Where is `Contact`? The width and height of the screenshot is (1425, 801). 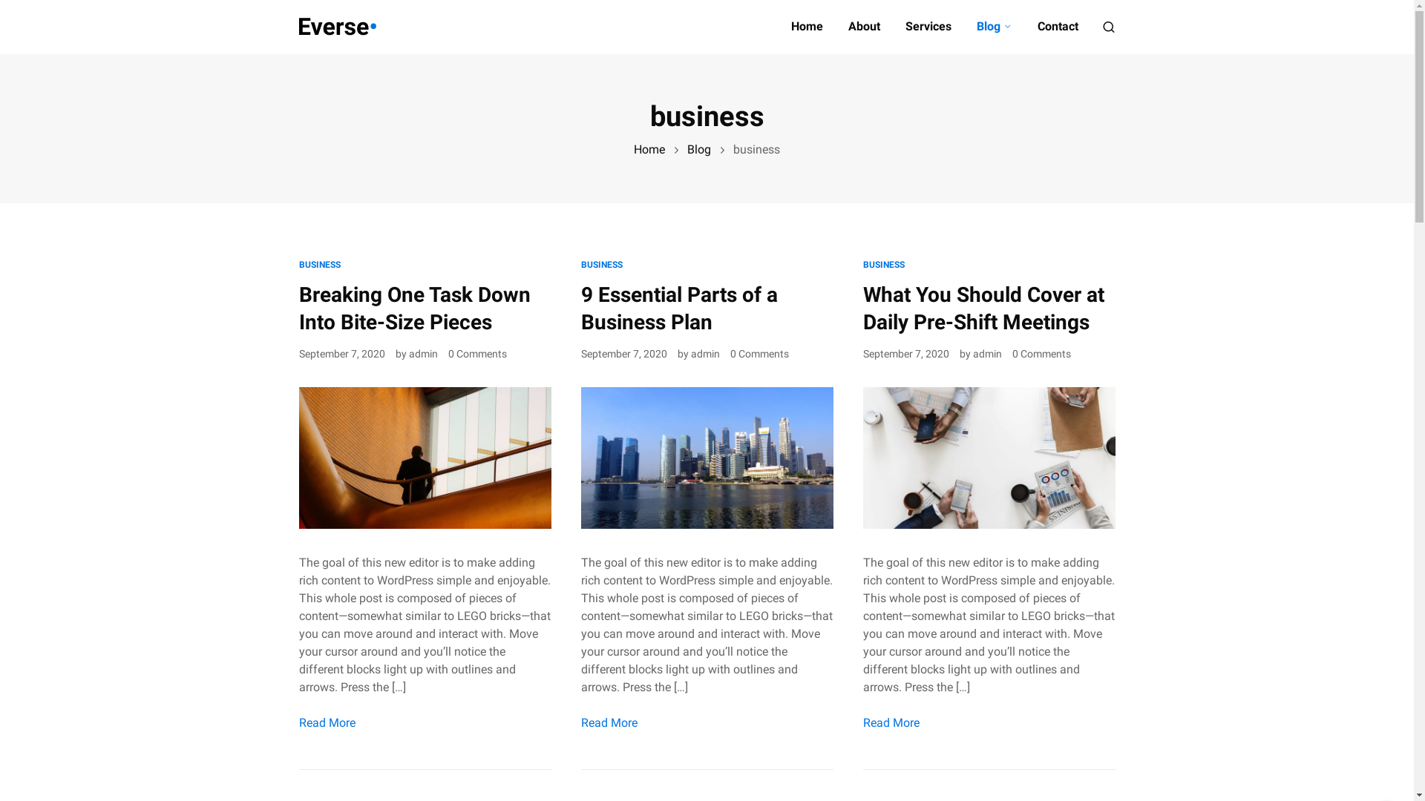
Contact is located at coordinates (1058, 27).